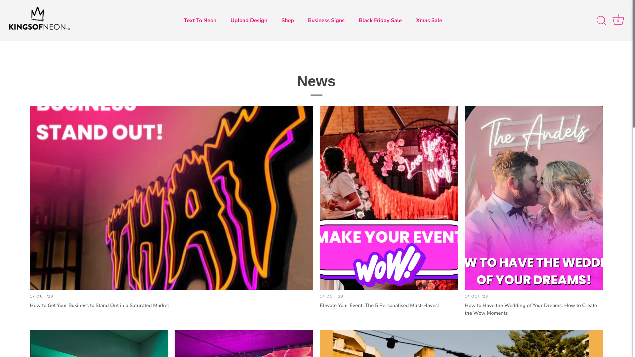  What do you see at coordinates (288, 20) in the screenshot?
I see `Shop` at bounding box center [288, 20].